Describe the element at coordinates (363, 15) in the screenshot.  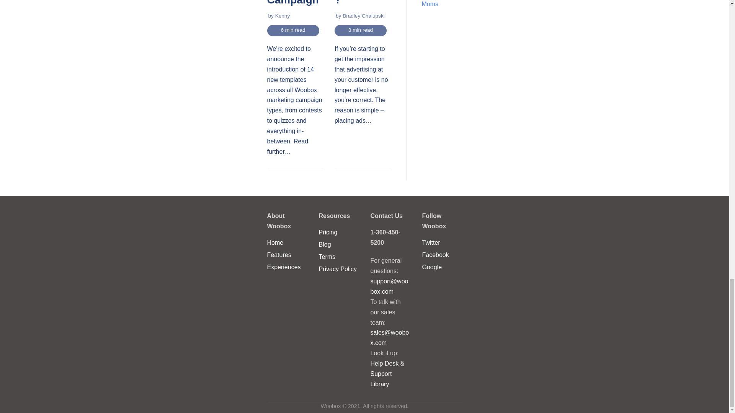
I see `Posts by Bradley Chalupski` at that location.